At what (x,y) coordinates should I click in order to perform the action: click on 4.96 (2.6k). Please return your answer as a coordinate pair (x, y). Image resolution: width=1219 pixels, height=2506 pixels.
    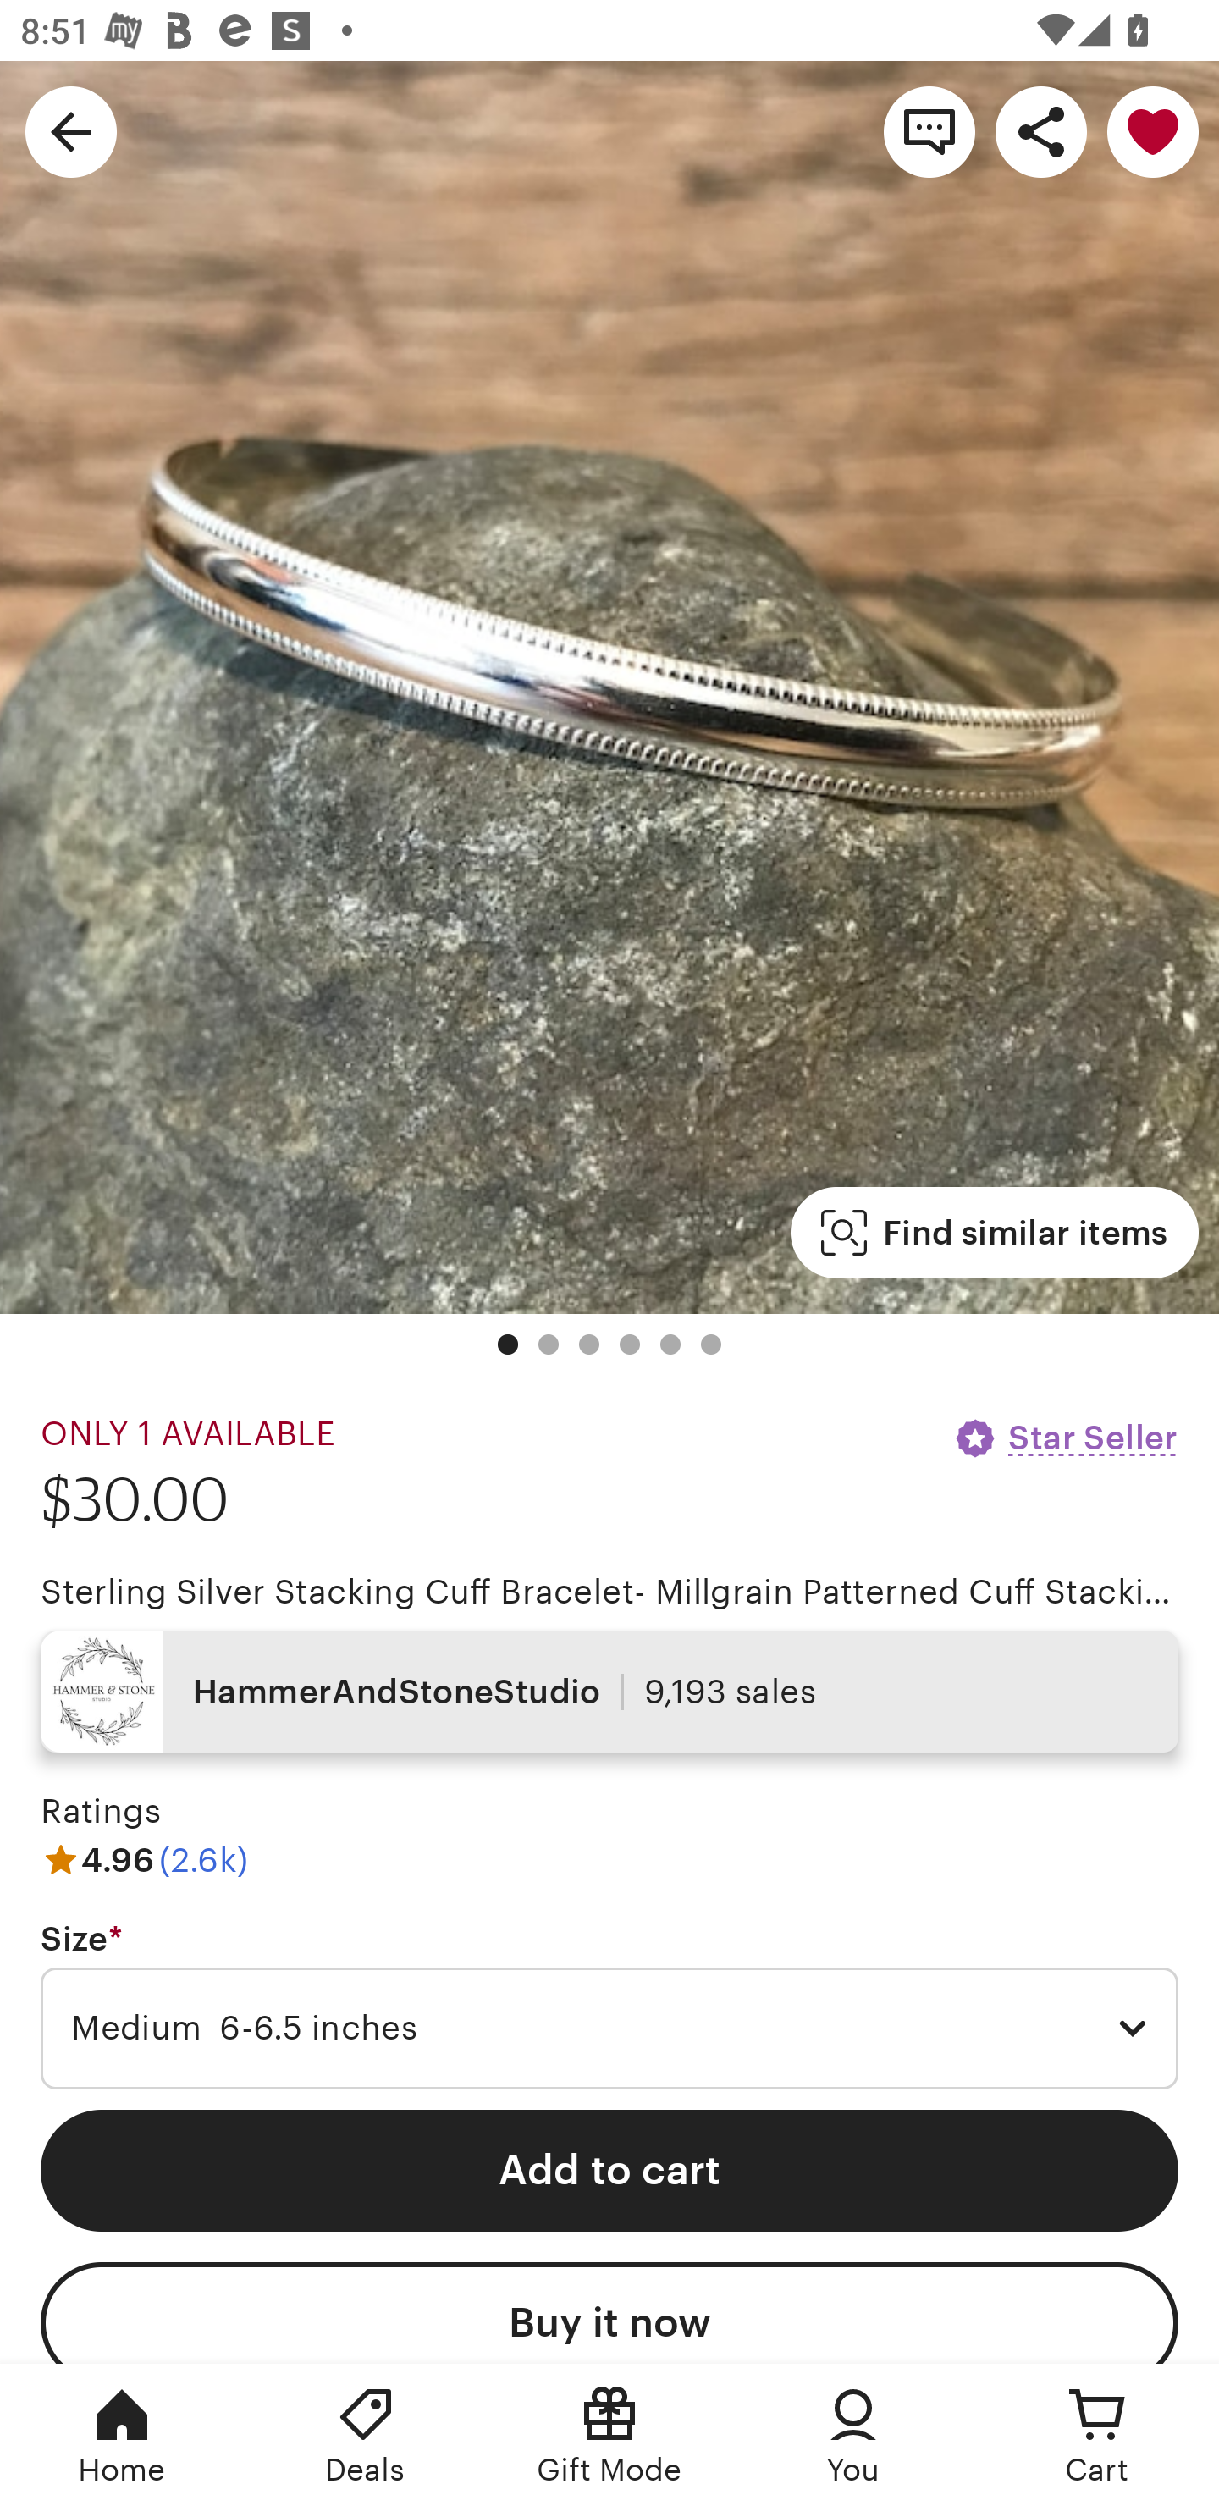
    Looking at the image, I should click on (144, 1859).